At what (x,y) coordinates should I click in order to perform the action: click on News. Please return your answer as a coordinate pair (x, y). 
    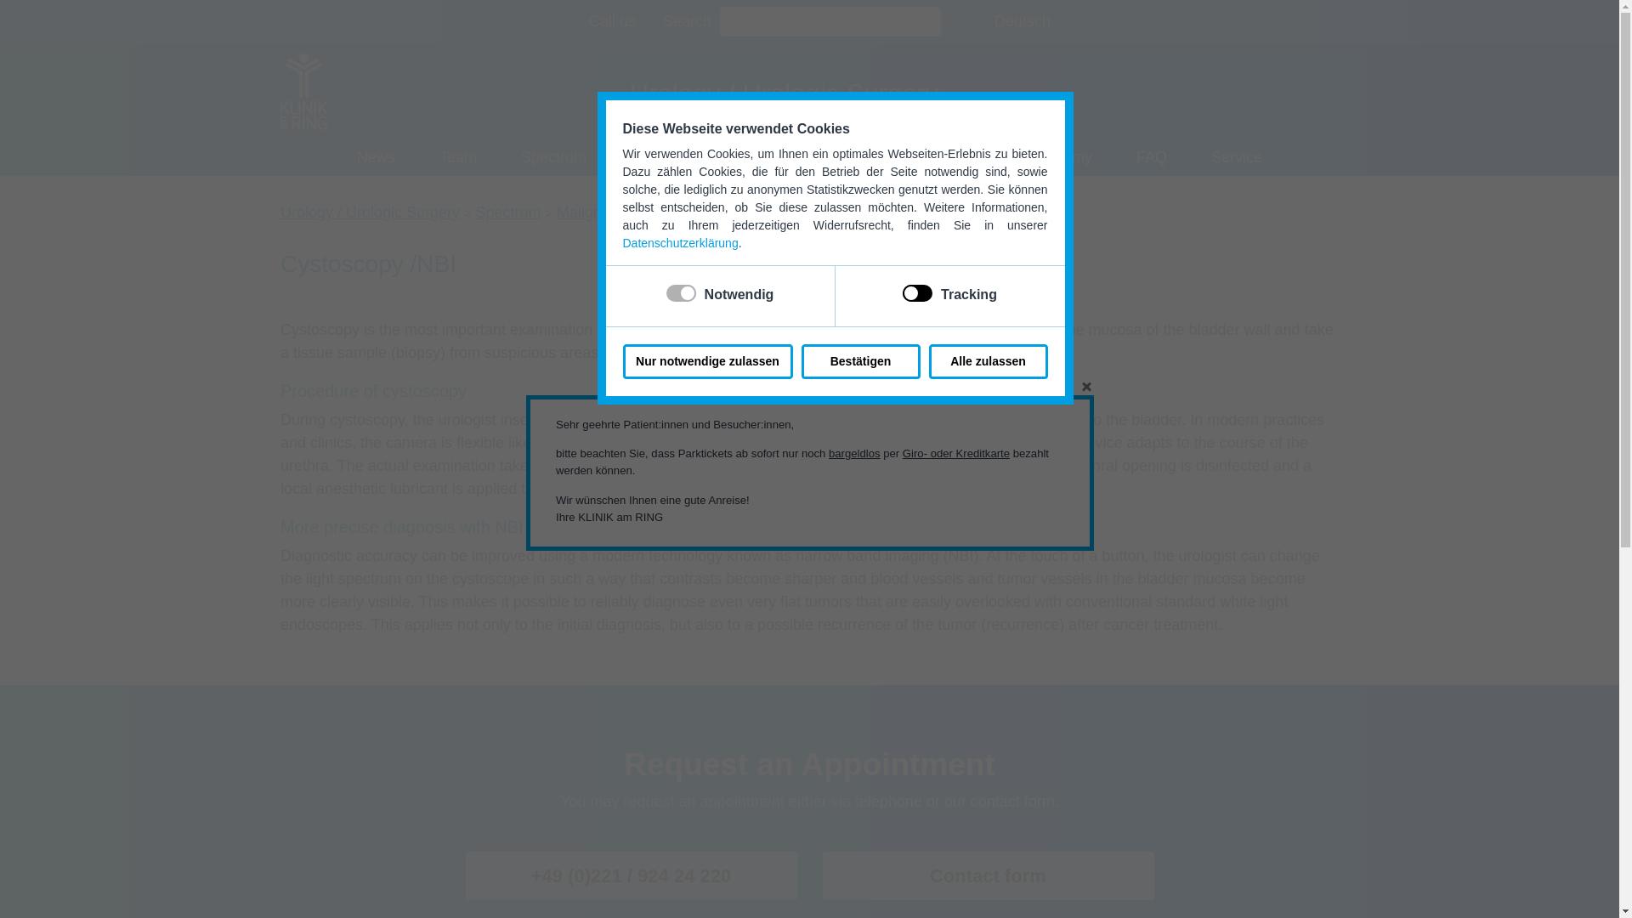
    Looking at the image, I should click on (376, 158).